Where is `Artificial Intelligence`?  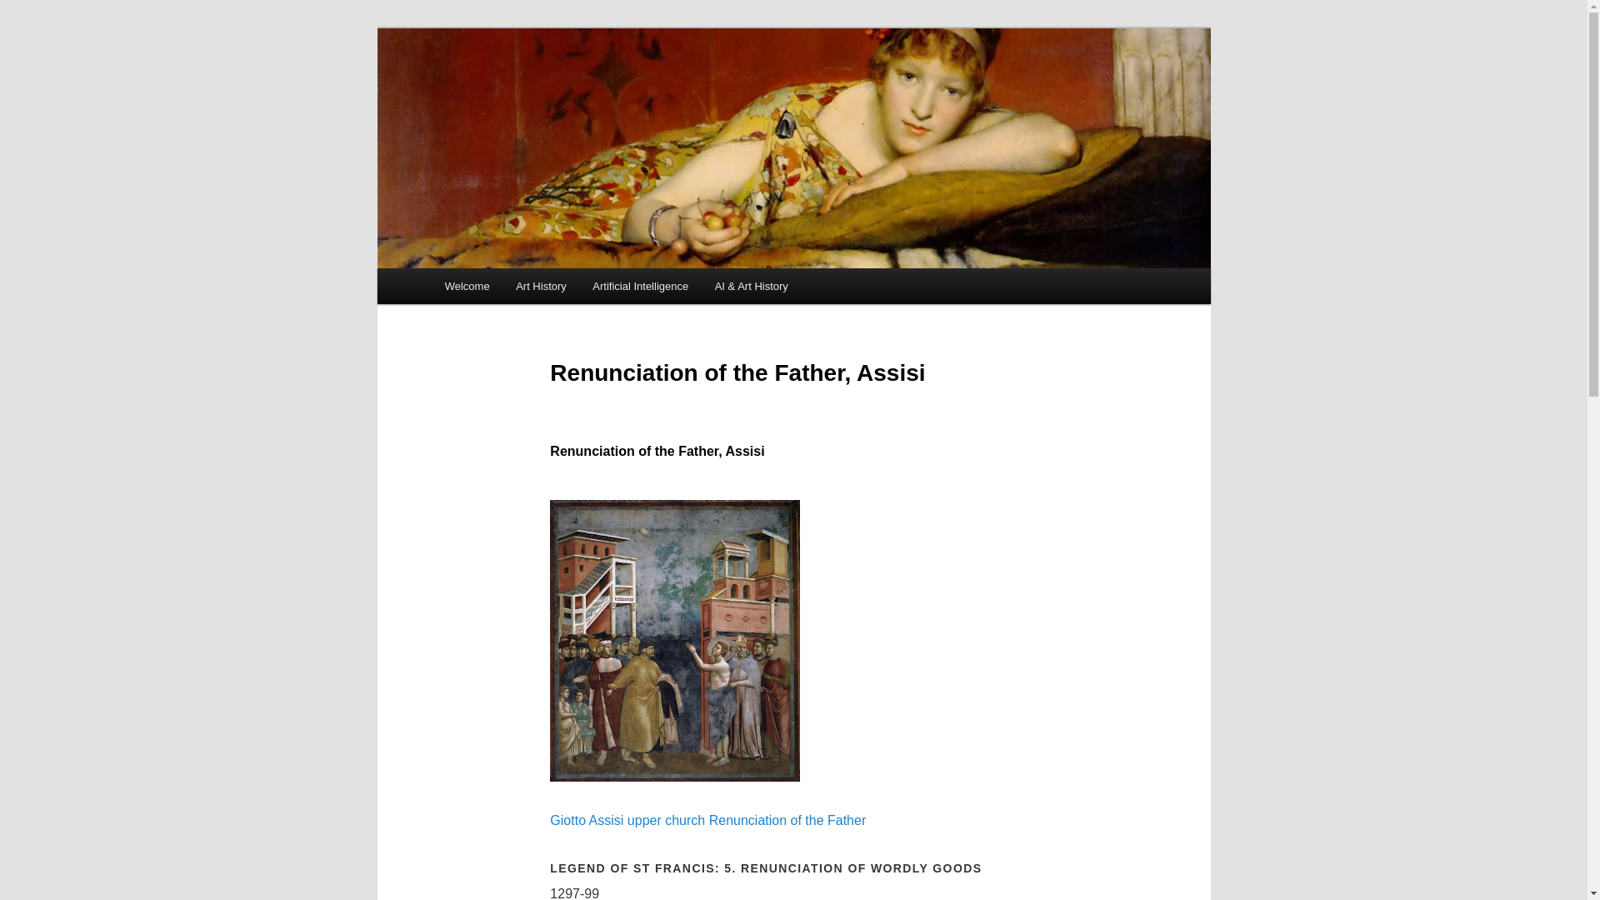 Artificial Intelligence is located at coordinates (640, 286).